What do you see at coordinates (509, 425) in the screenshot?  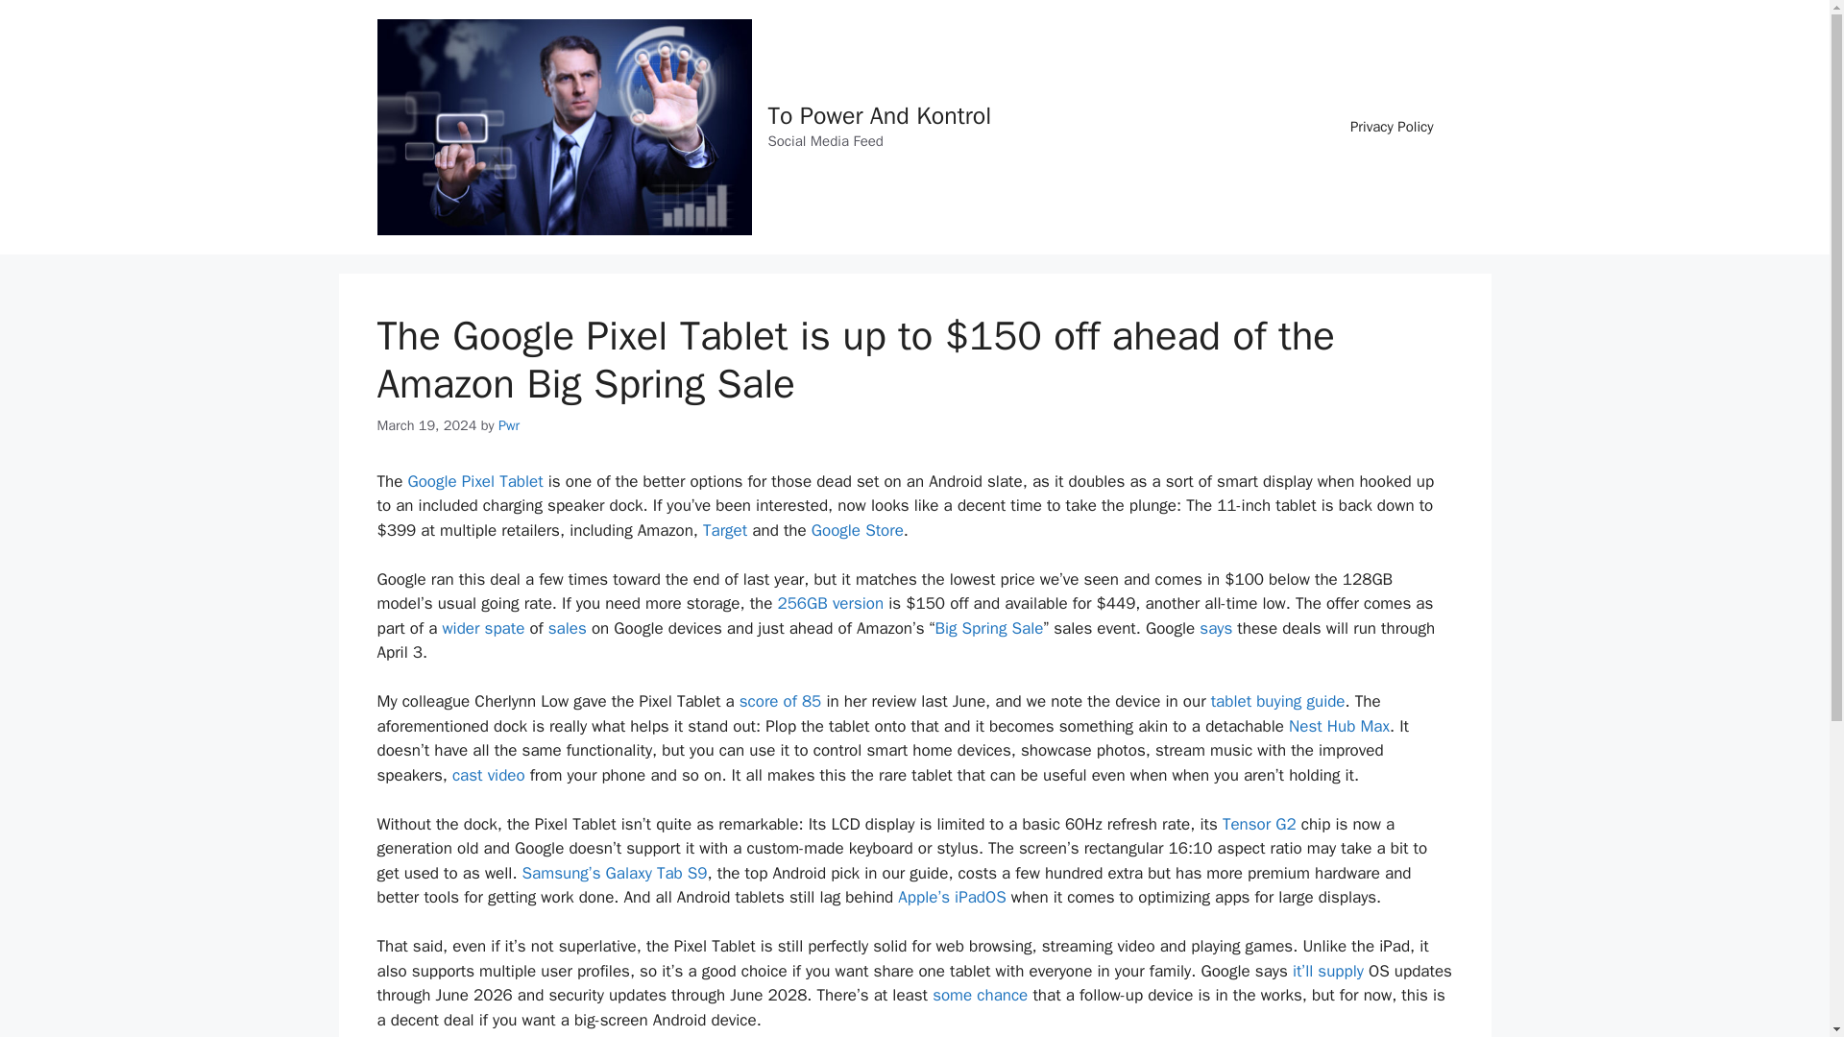 I see `Pwr` at bounding box center [509, 425].